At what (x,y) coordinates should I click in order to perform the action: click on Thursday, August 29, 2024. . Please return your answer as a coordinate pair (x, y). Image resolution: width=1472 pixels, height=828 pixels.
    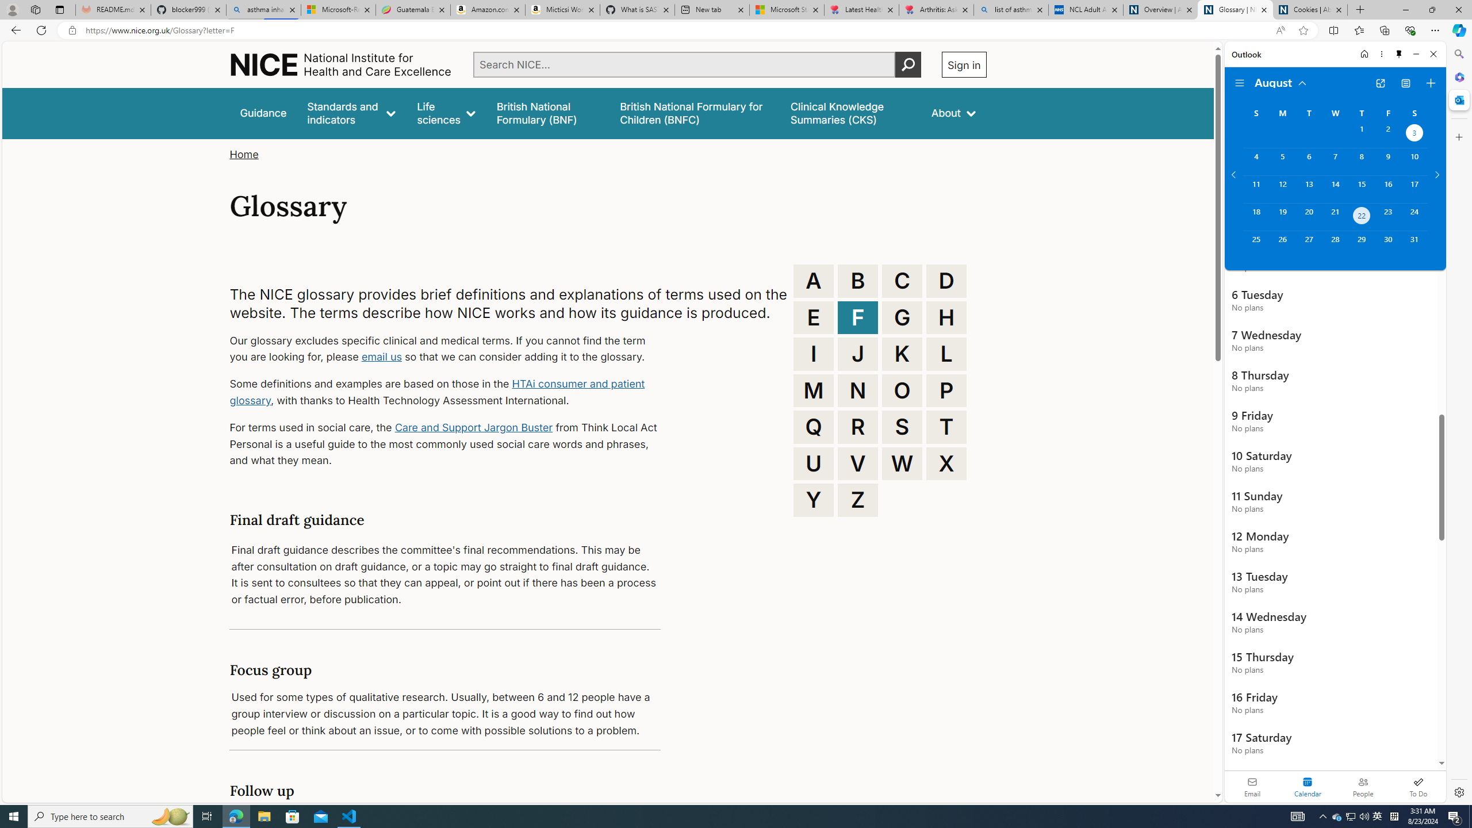
    Looking at the image, I should click on (1362, 244).